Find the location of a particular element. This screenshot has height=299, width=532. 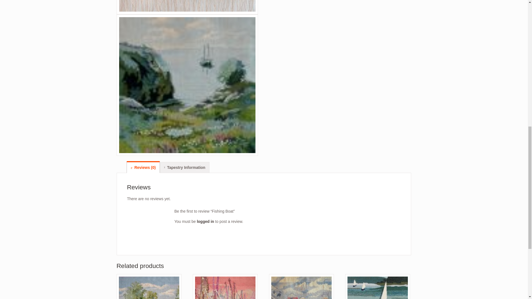

Tapestry Information is located at coordinates (185, 167).